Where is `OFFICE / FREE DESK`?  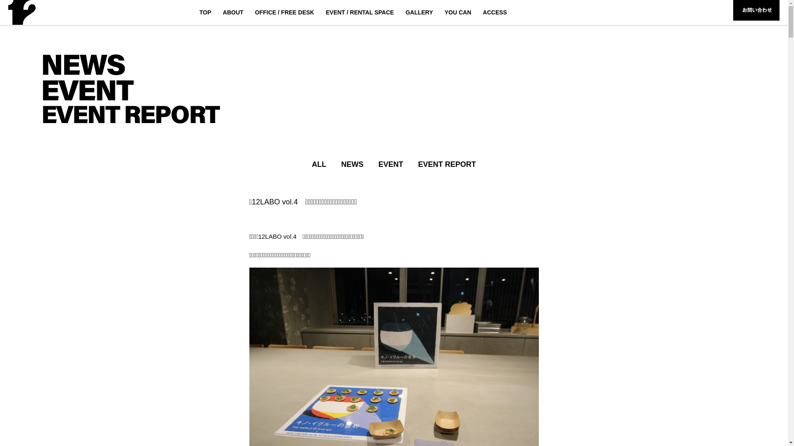
OFFICE / FREE DESK is located at coordinates (285, 12).